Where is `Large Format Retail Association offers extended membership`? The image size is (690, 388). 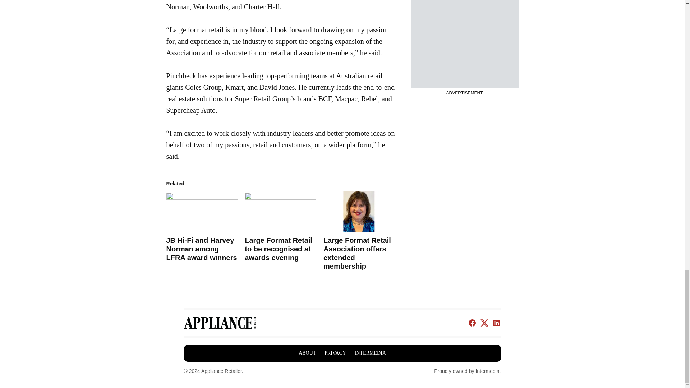
Large Format Retail Association offers extended membership is located at coordinates (359, 212).